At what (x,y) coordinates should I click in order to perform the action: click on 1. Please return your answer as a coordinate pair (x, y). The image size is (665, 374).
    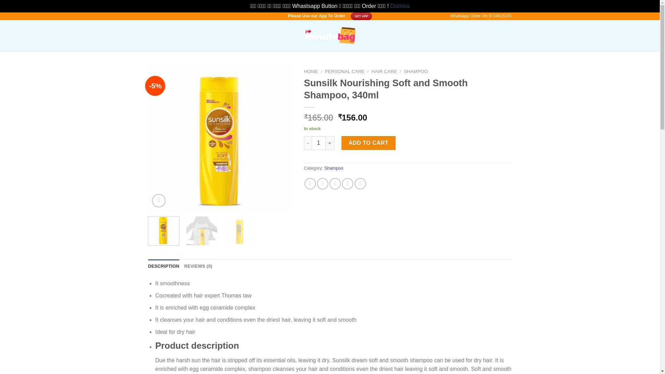
    Looking at the image, I should click on (221, 138).